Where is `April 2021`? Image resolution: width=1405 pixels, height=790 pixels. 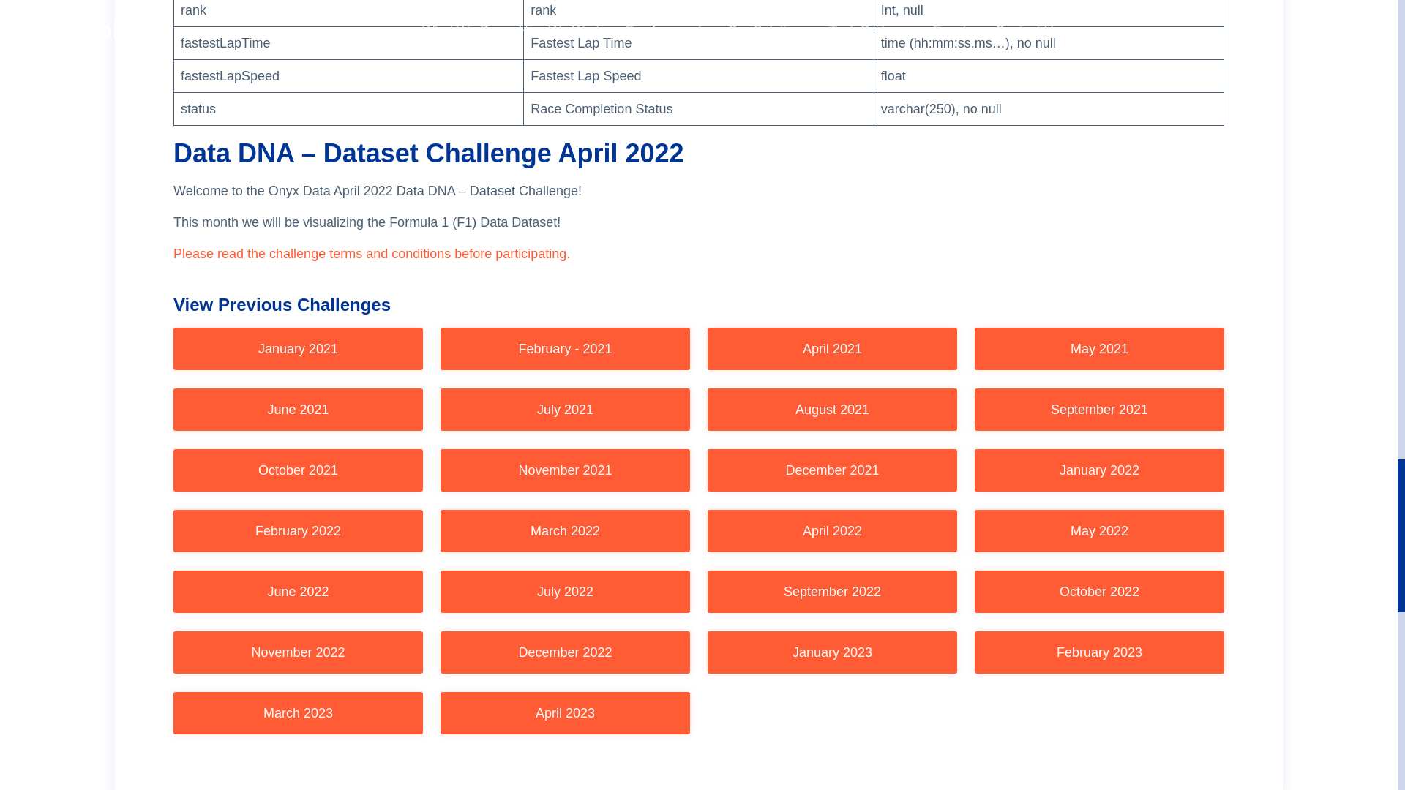
April 2021 is located at coordinates (832, 349).